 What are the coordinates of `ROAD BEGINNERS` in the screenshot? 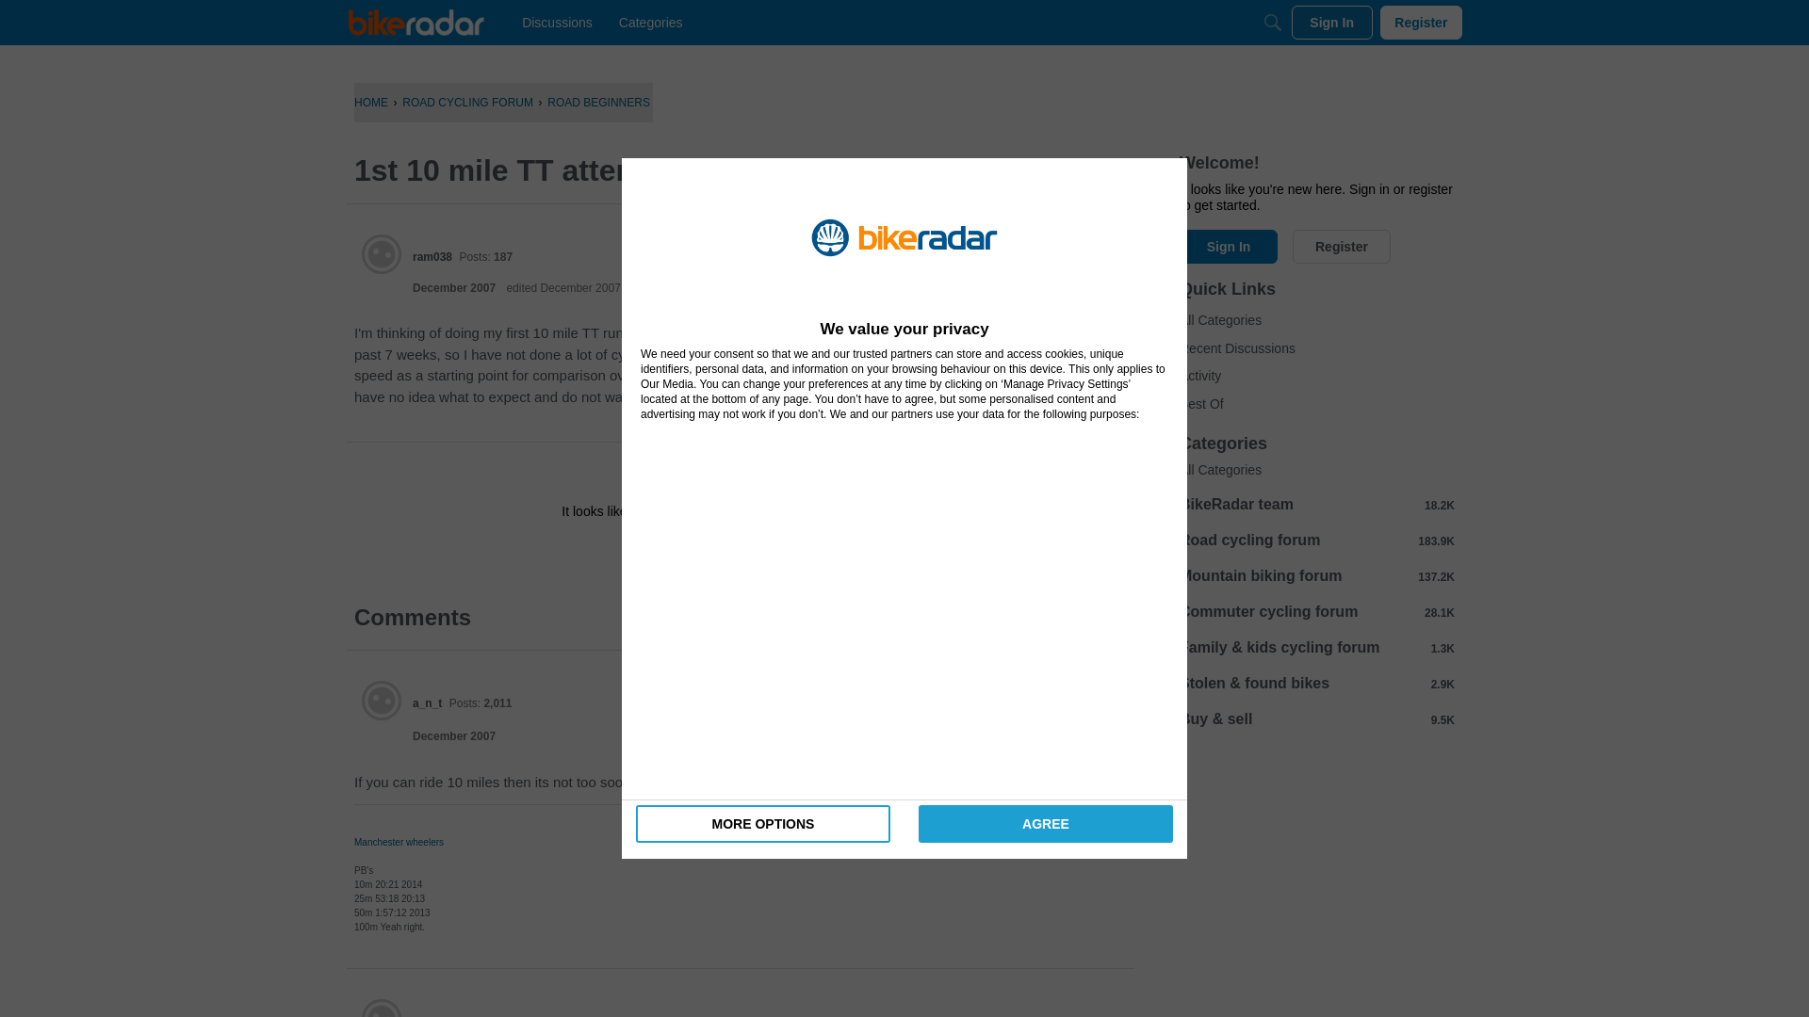 It's located at (598, 102).